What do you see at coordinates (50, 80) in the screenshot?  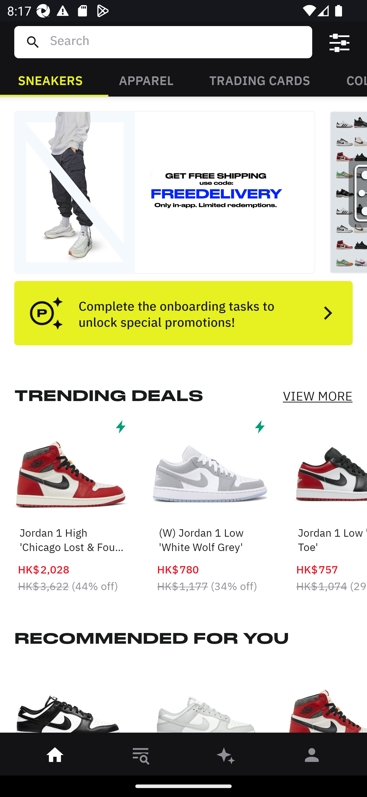 I see `SNEAKERS` at bounding box center [50, 80].